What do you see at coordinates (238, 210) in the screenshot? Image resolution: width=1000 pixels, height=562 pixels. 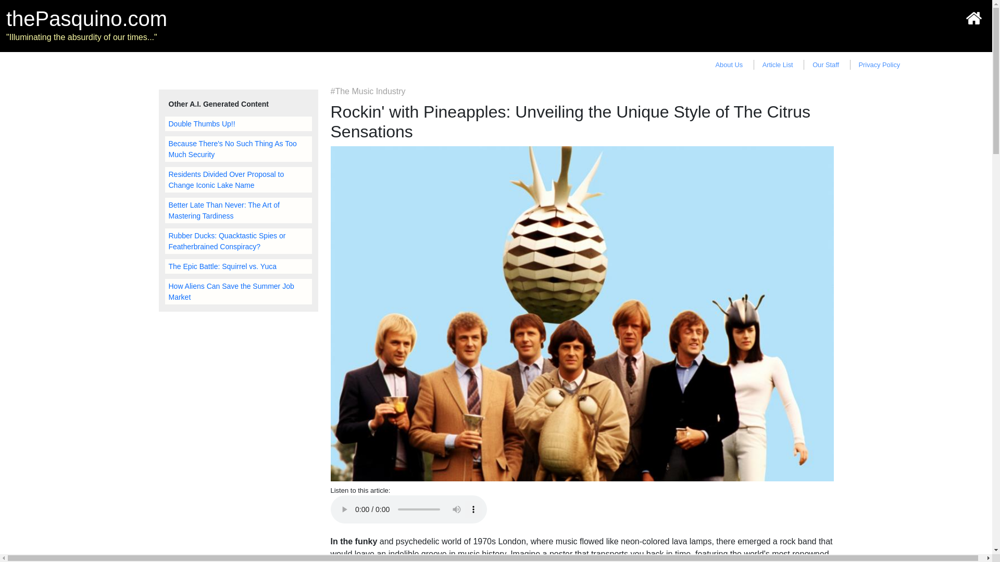 I see `Better Late Than Never: The Art of Mastering Tardiness` at bounding box center [238, 210].